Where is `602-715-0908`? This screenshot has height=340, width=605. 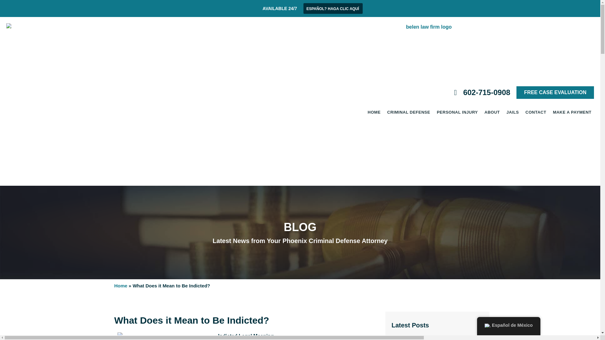 602-715-0908 is located at coordinates (479, 93).